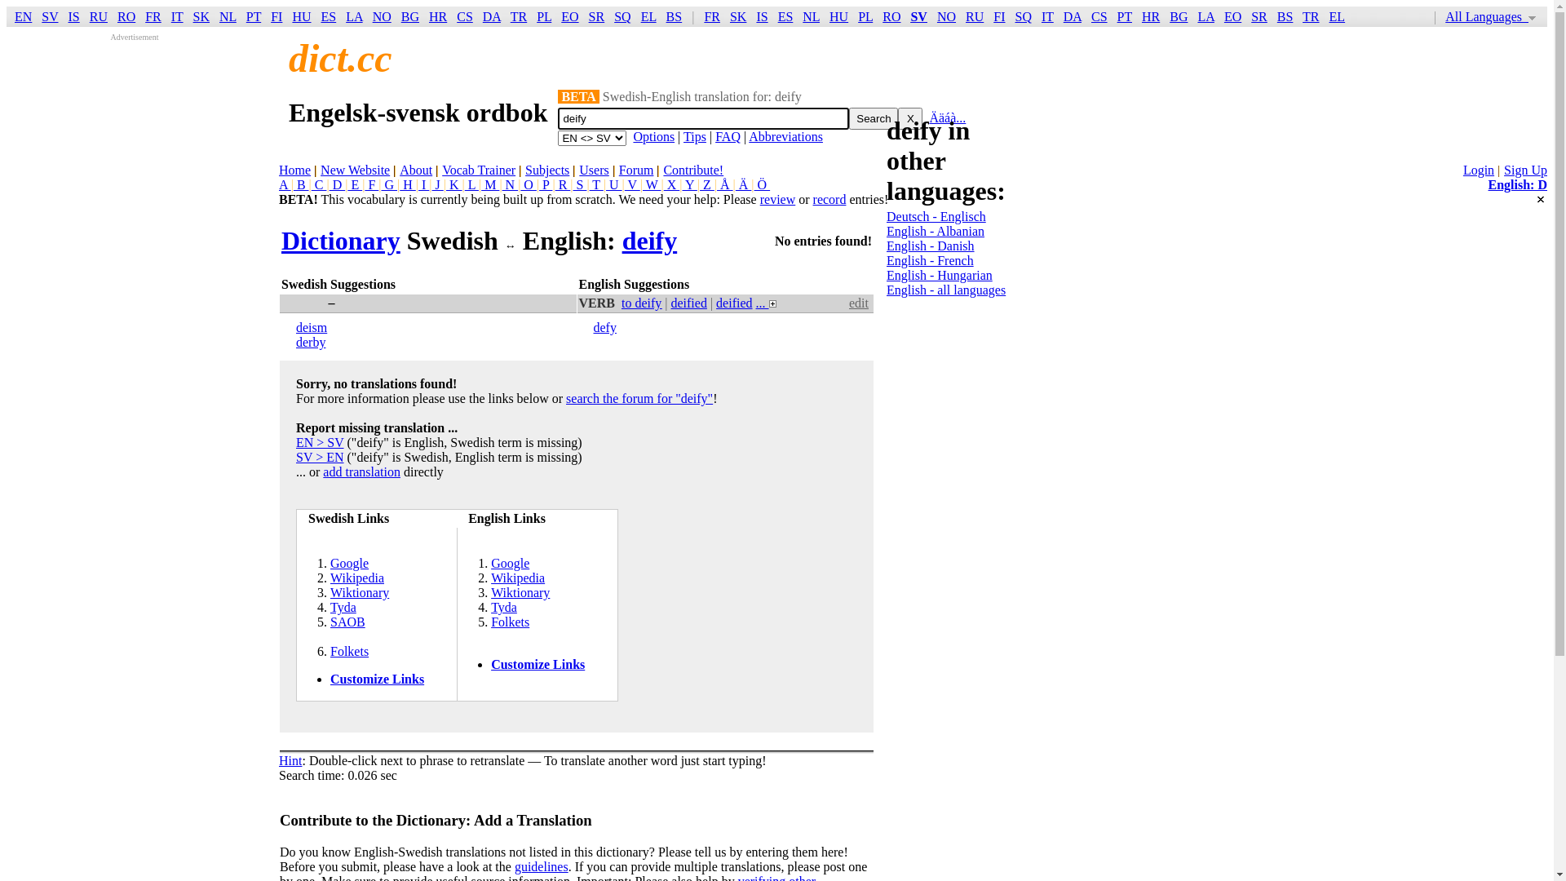  Describe the element at coordinates (529, 184) in the screenshot. I see `O` at that location.